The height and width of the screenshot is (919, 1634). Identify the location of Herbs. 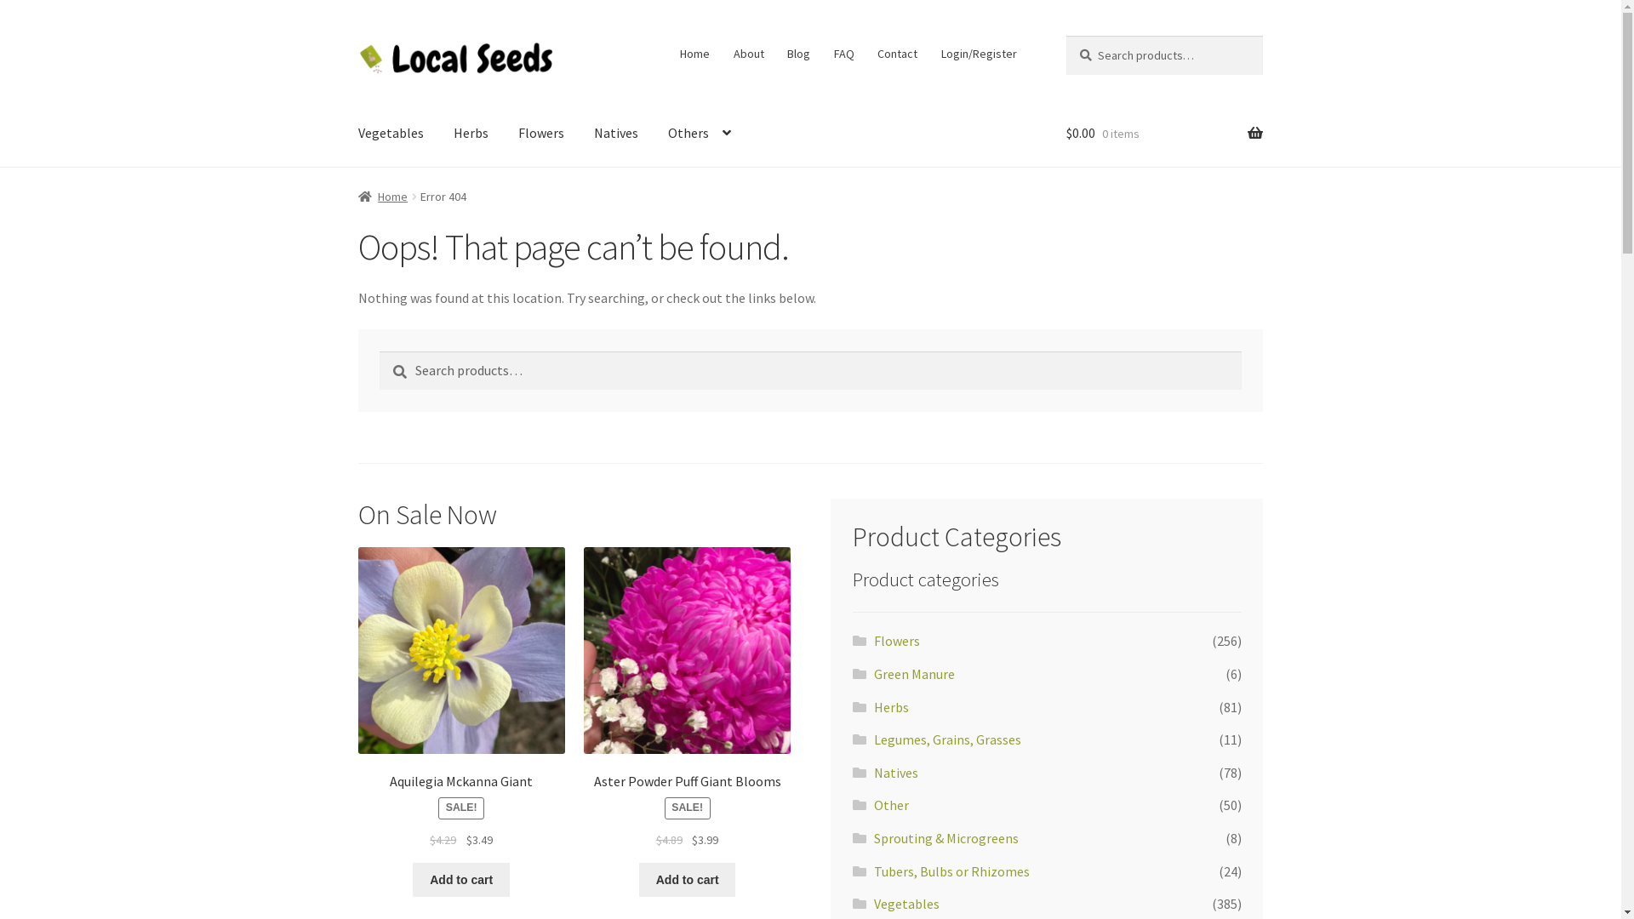
(892, 707).